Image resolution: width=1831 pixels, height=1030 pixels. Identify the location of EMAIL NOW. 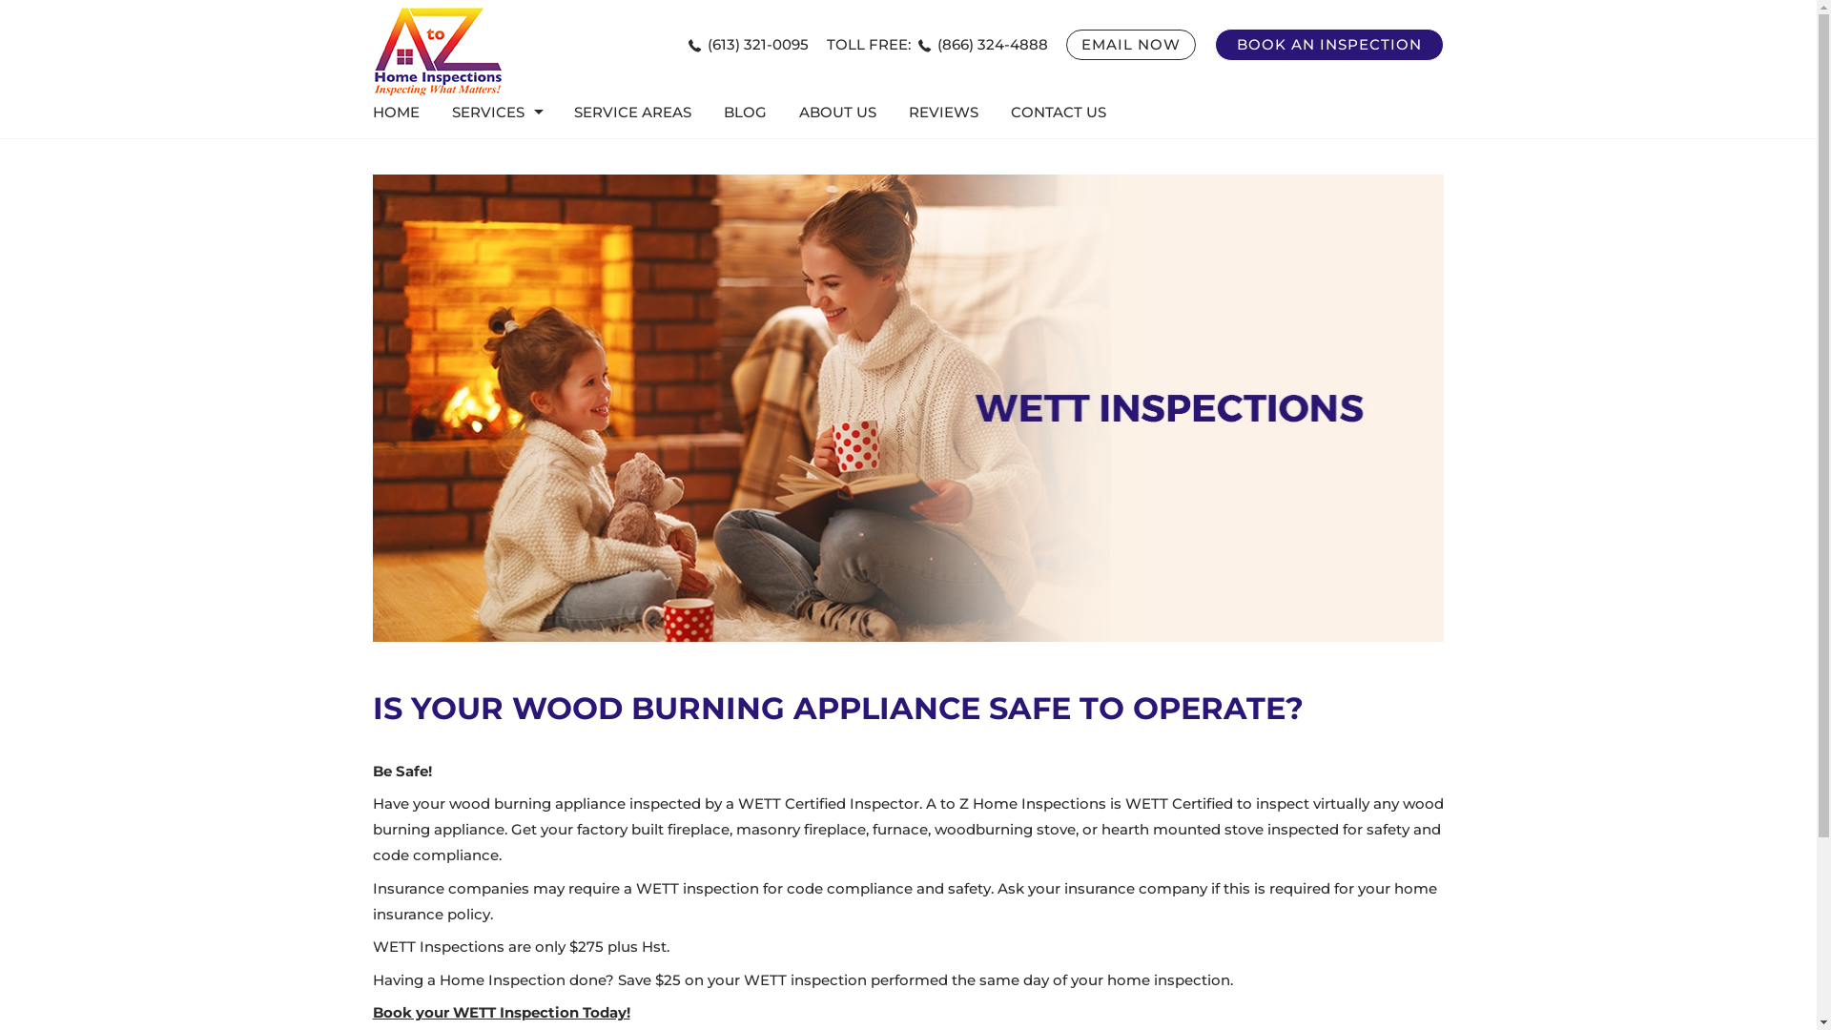
(1131, 45).